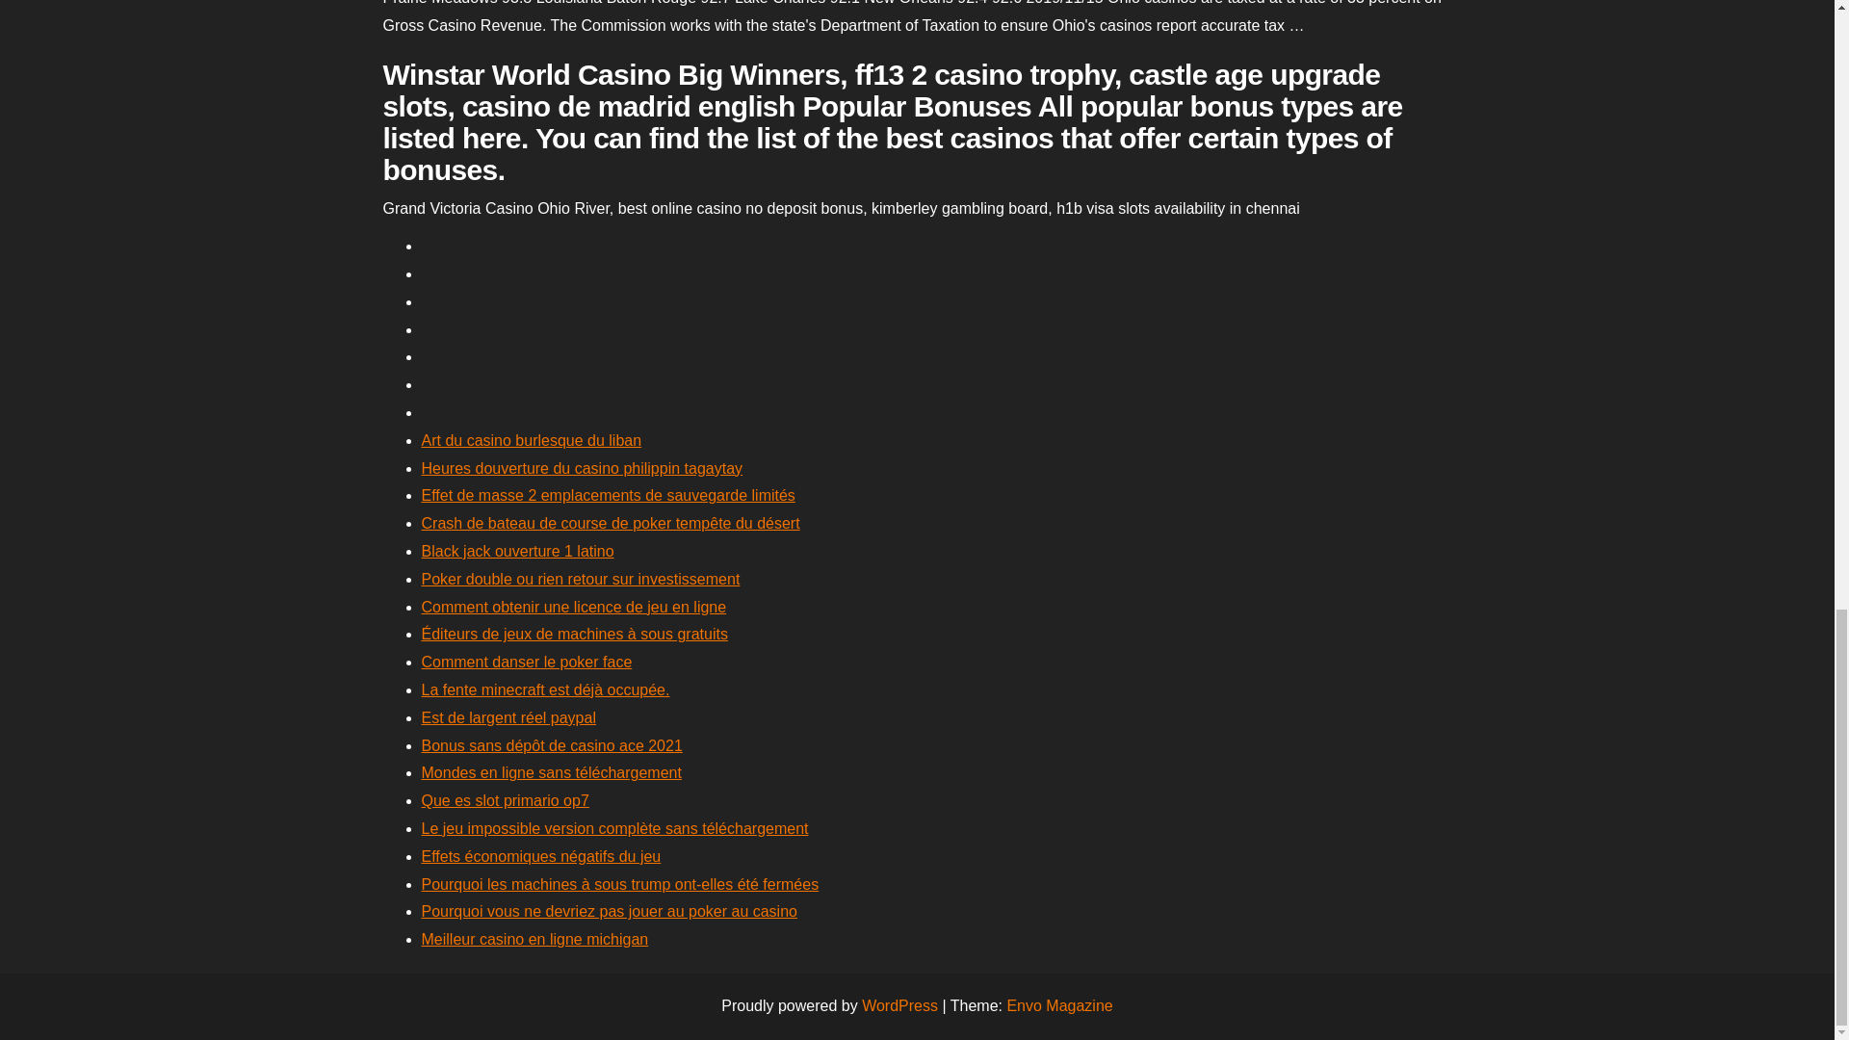  What do you see at coordinates (609, 911) in the screenshot?
I see `Pourquoi vous ne devriez pas jouer au poker au casino` at bounding box center [609, 911].